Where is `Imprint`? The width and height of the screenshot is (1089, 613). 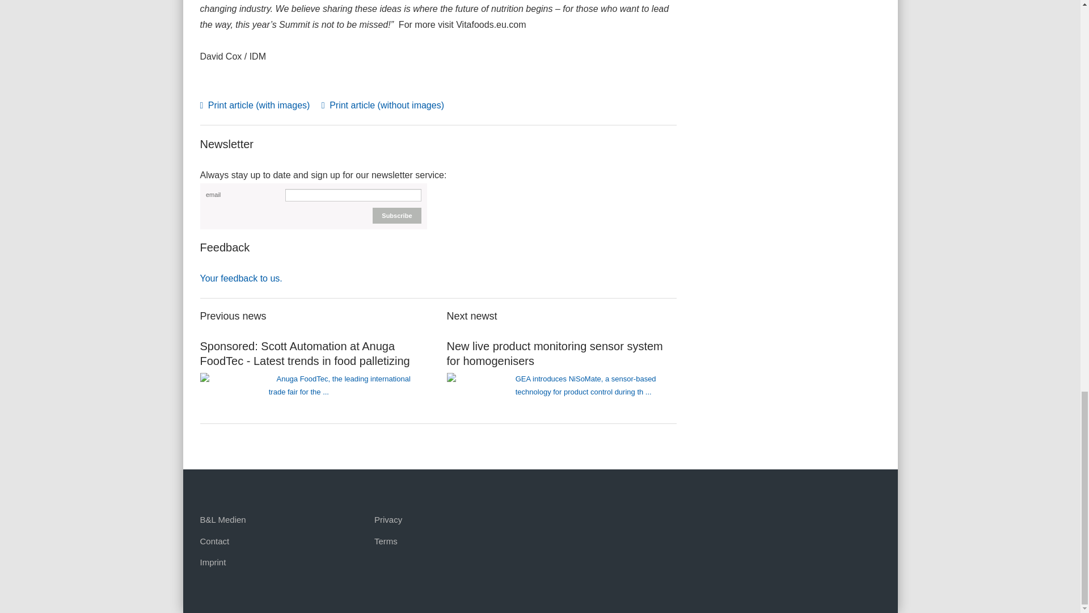 Imprint is located at coordinates (212, 562).